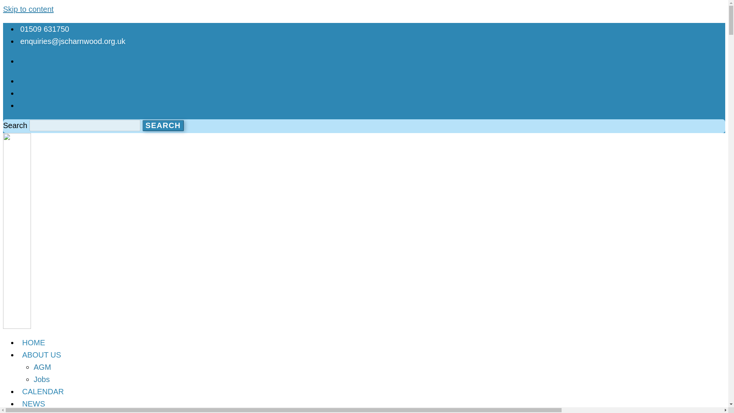 The width and height of the screenshot is (734, 413). What do you see at coordinates (42, 379) in the screenshot?
I see `Jobs` at bounding box center [42, 379].